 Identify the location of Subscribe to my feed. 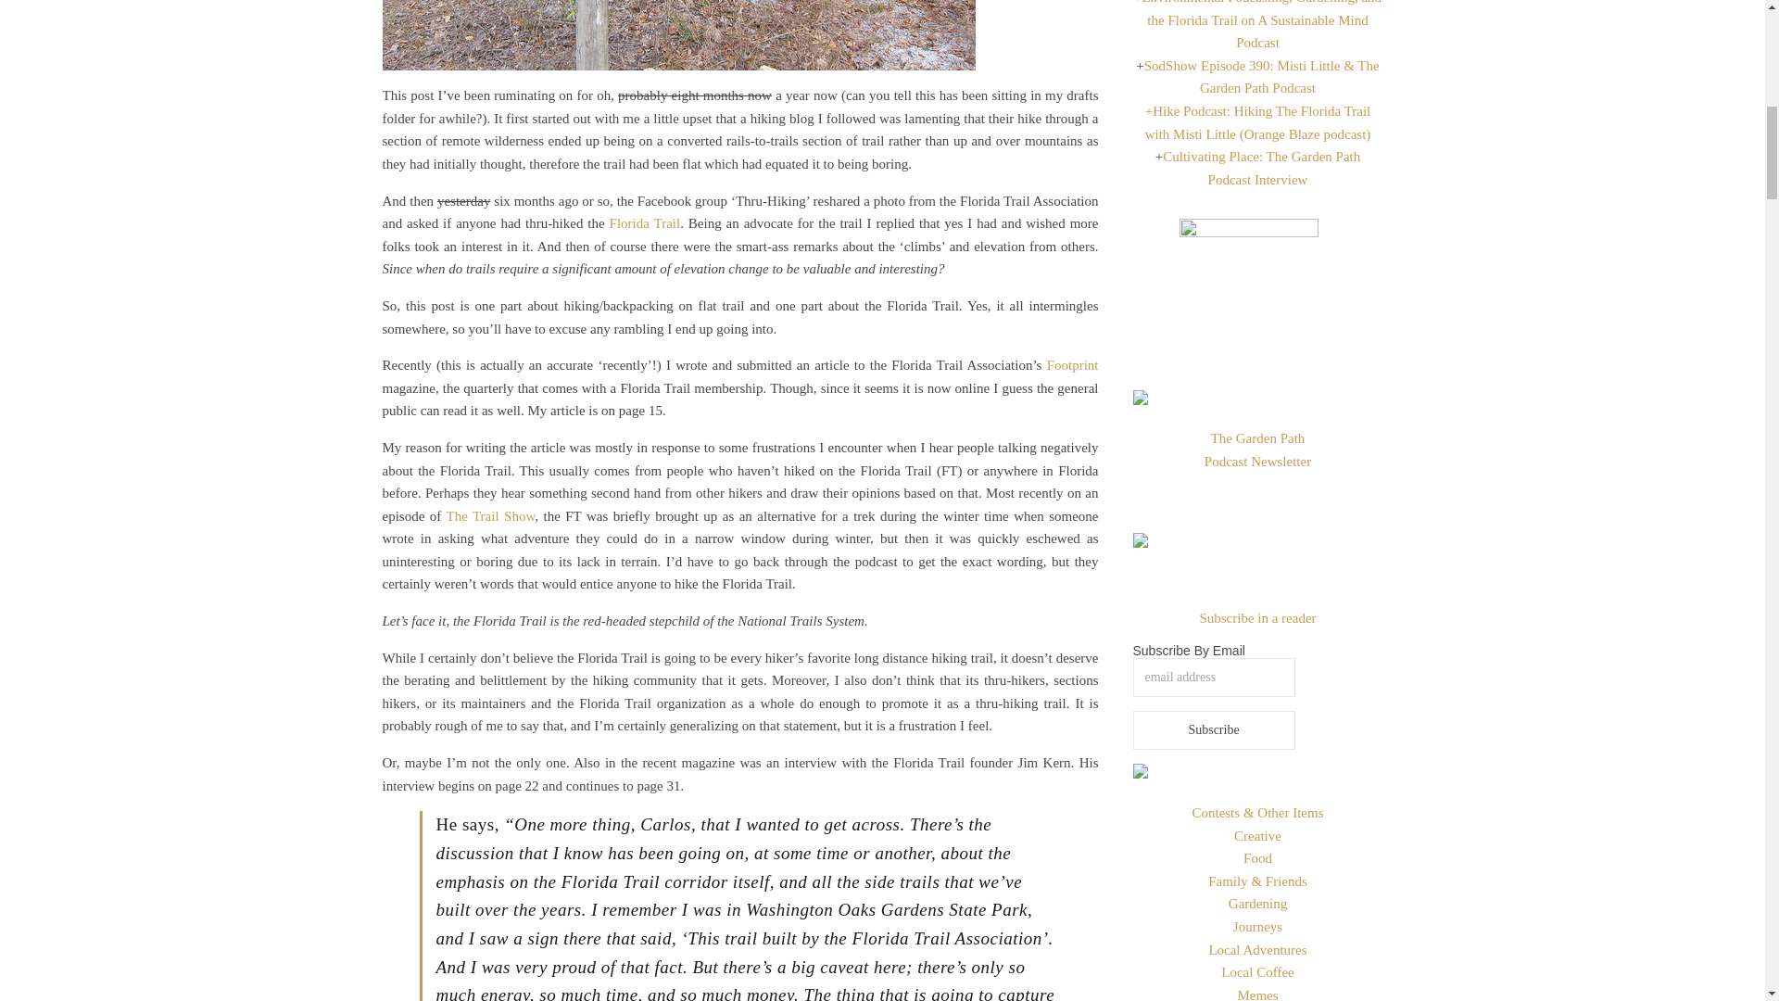
(1257, 617).